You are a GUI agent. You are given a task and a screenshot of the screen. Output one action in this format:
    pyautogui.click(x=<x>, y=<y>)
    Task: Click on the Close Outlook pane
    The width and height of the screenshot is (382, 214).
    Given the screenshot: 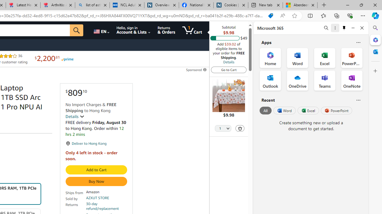 What is the action you would take?
    pyautogui.click(x=375, y=52)
    